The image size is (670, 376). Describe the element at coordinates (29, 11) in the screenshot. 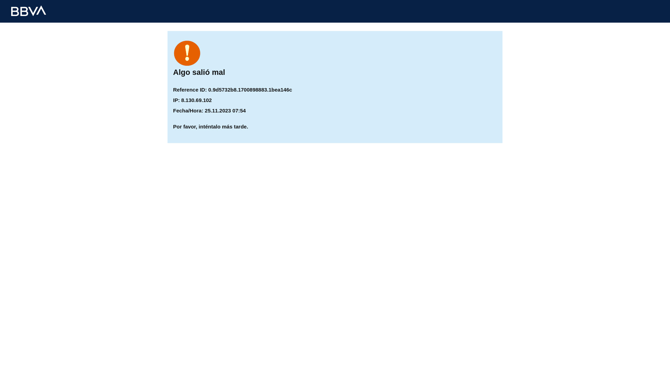

I see `LOGO BBVA` at that location.